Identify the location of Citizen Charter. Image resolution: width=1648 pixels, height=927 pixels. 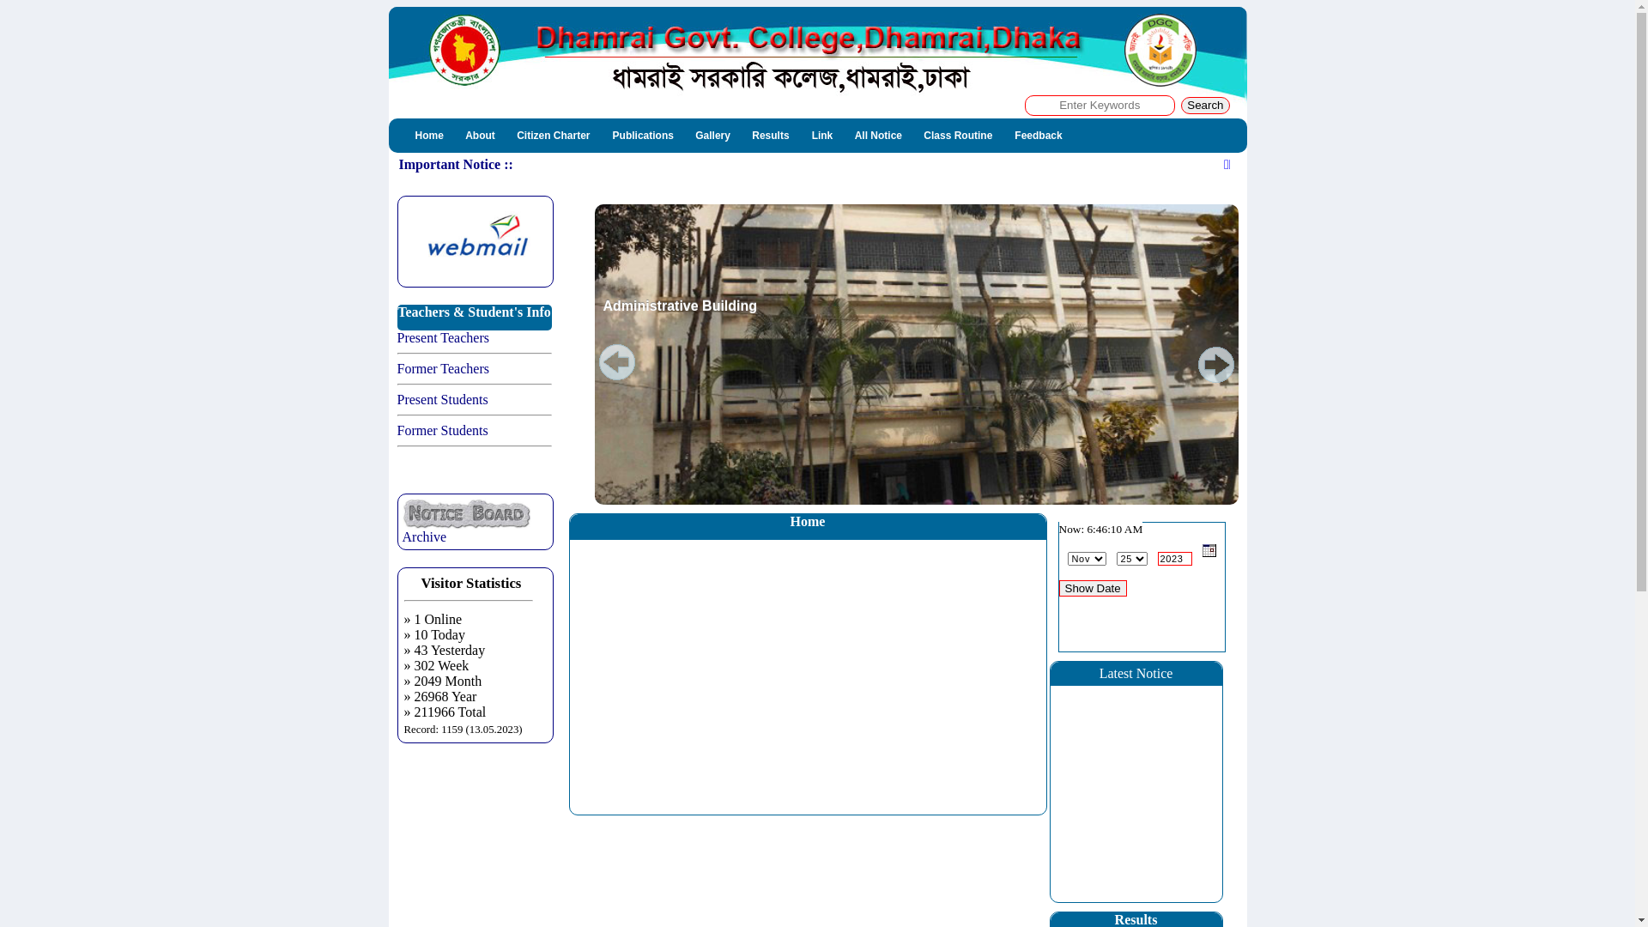
(553, 136).